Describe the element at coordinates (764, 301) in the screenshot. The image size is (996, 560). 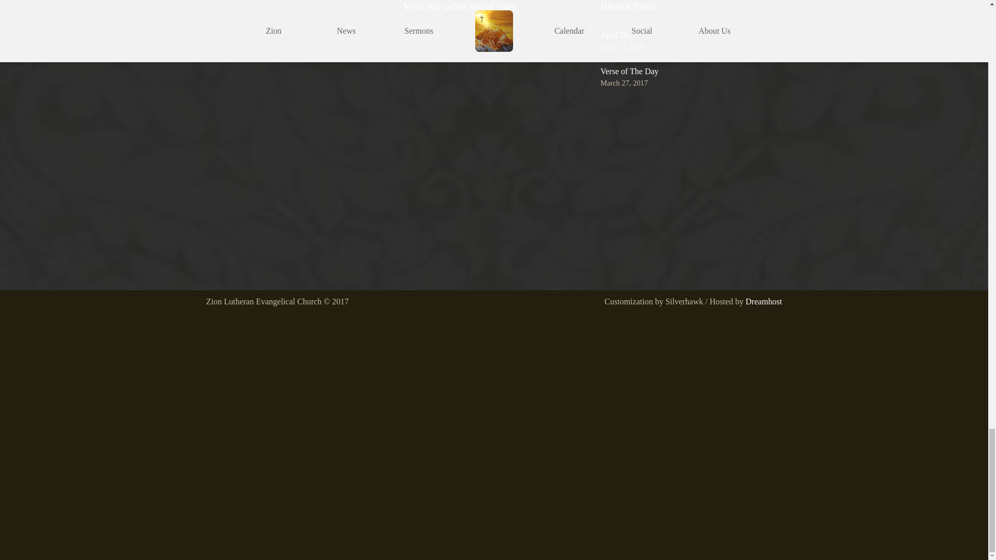
I see `Dreamhost` at that location.